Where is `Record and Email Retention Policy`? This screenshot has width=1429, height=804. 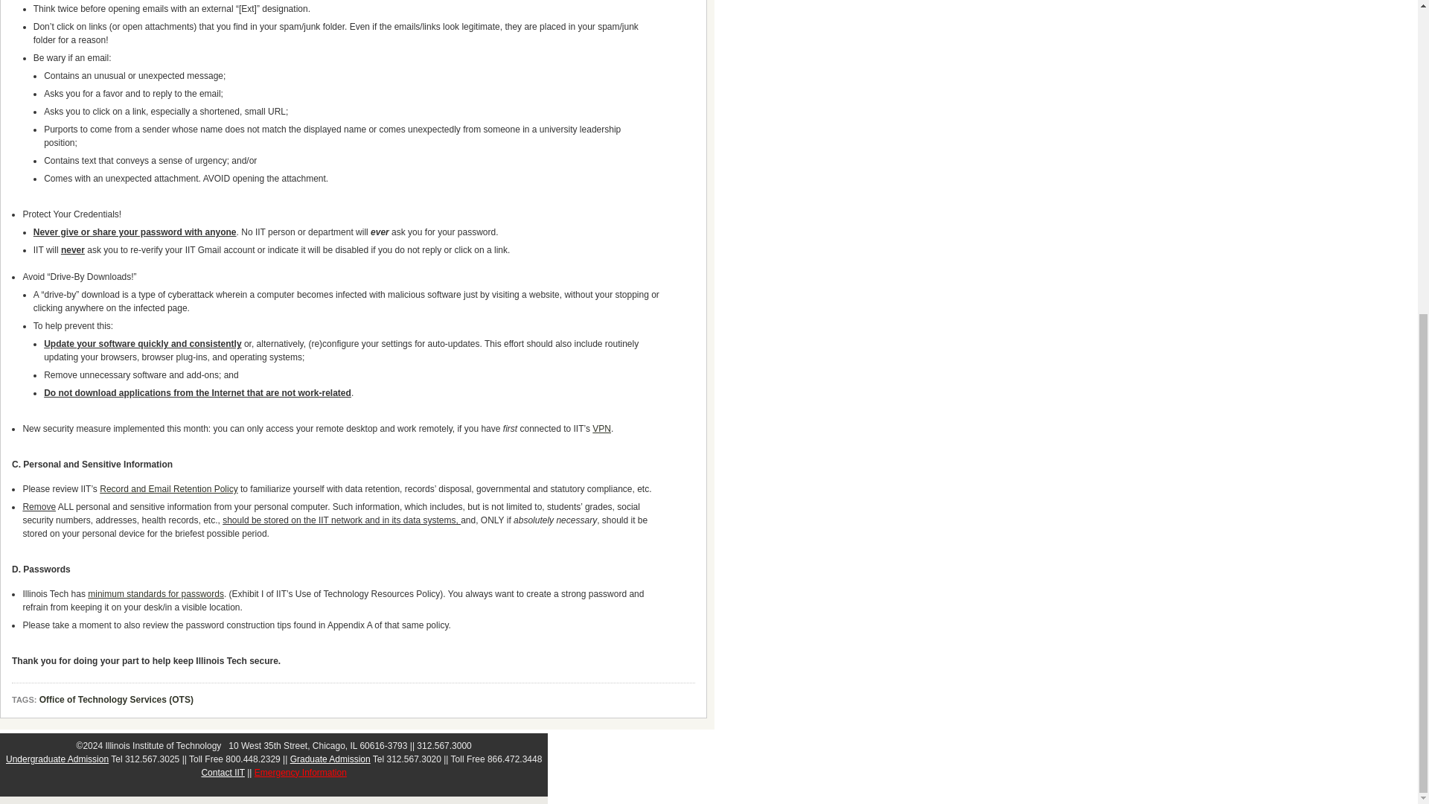 Record and Email Retention Policy is located at coordinates (168, 489).